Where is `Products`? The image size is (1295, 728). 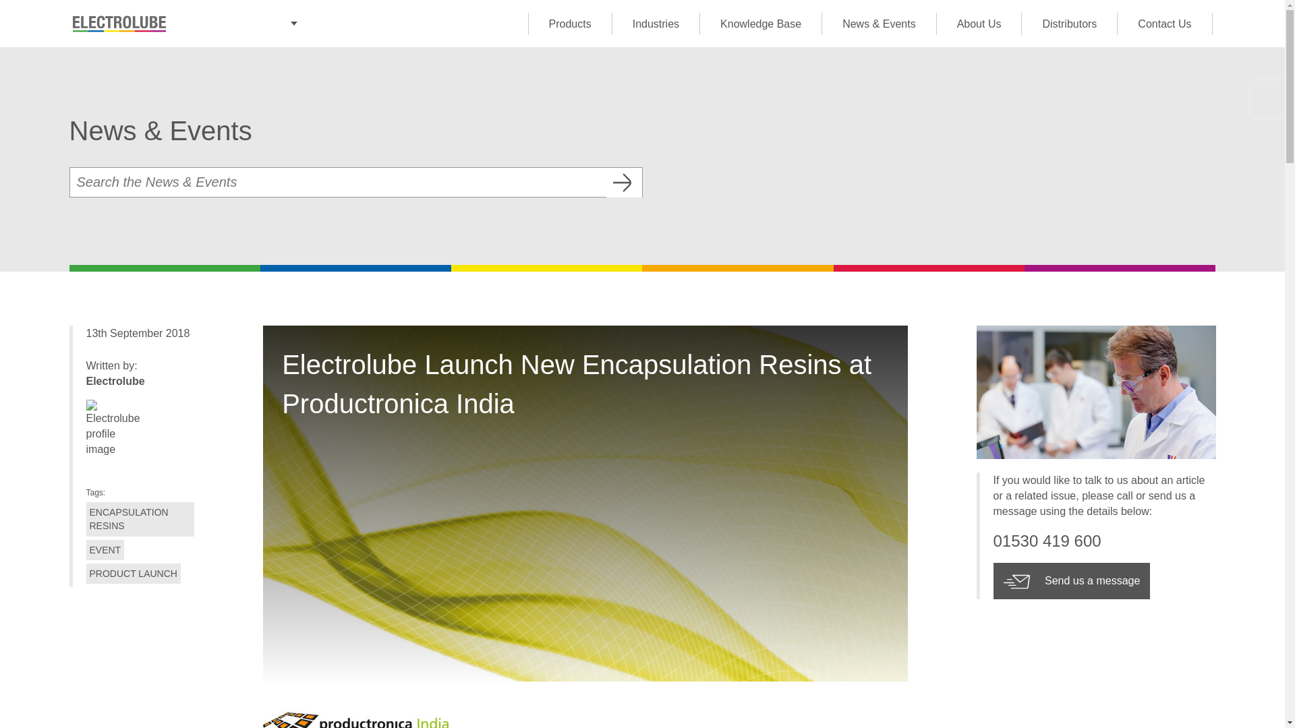 Products is located at coordinates (569, 23).